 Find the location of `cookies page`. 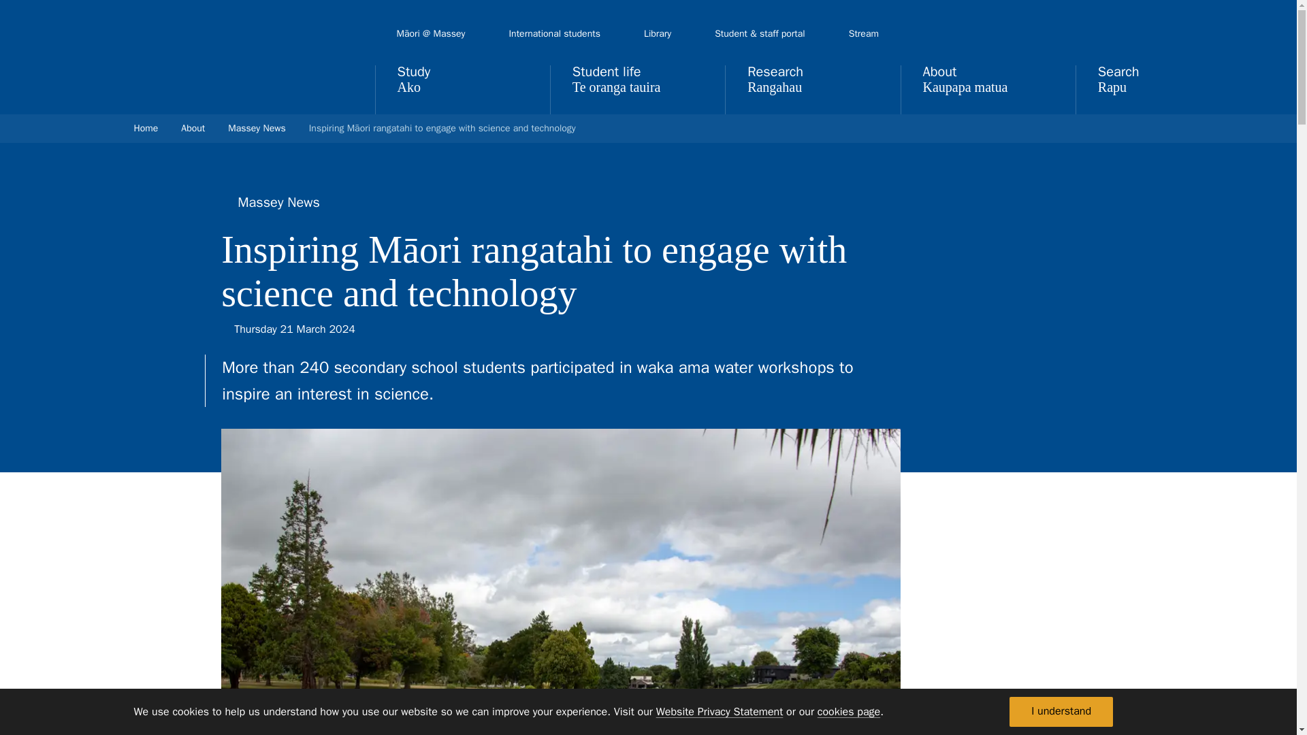

cookies page is located at coordinates (848, 712).